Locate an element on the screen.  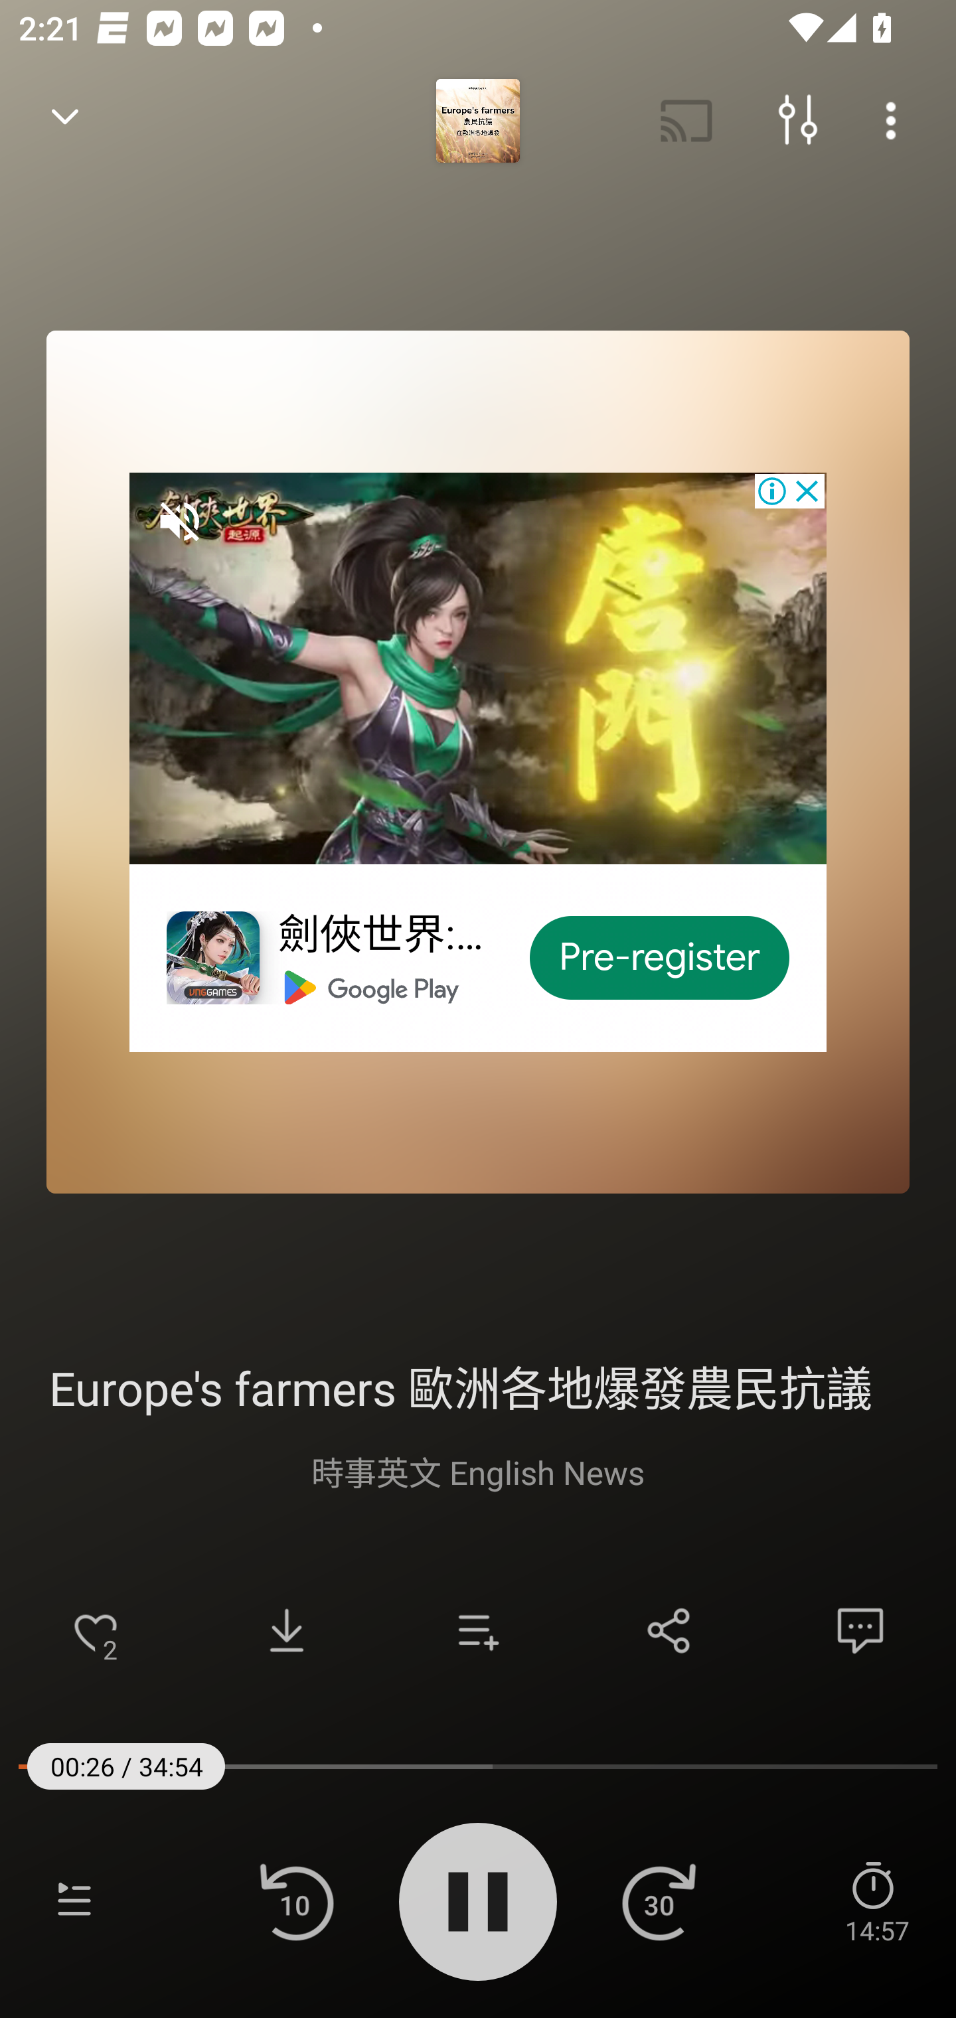
 Back is located at coordinates (65, 121).